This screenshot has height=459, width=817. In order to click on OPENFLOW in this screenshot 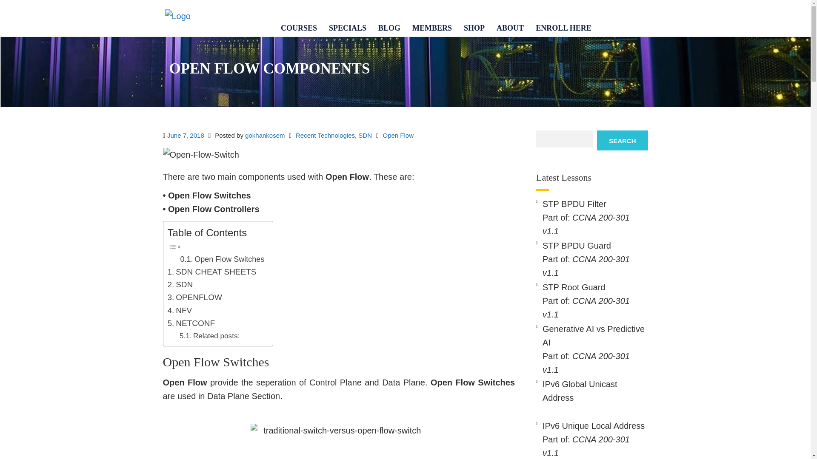, I will do `click(195, 297)`.